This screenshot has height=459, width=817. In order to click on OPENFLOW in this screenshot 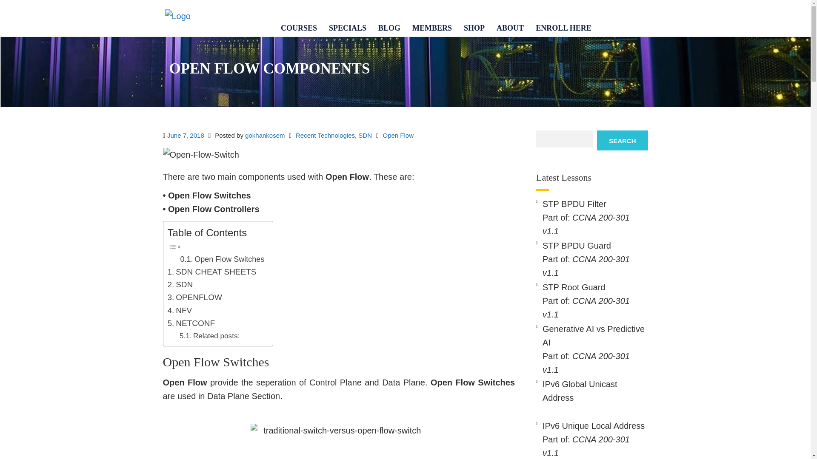, I will do `click(195, 297)`.